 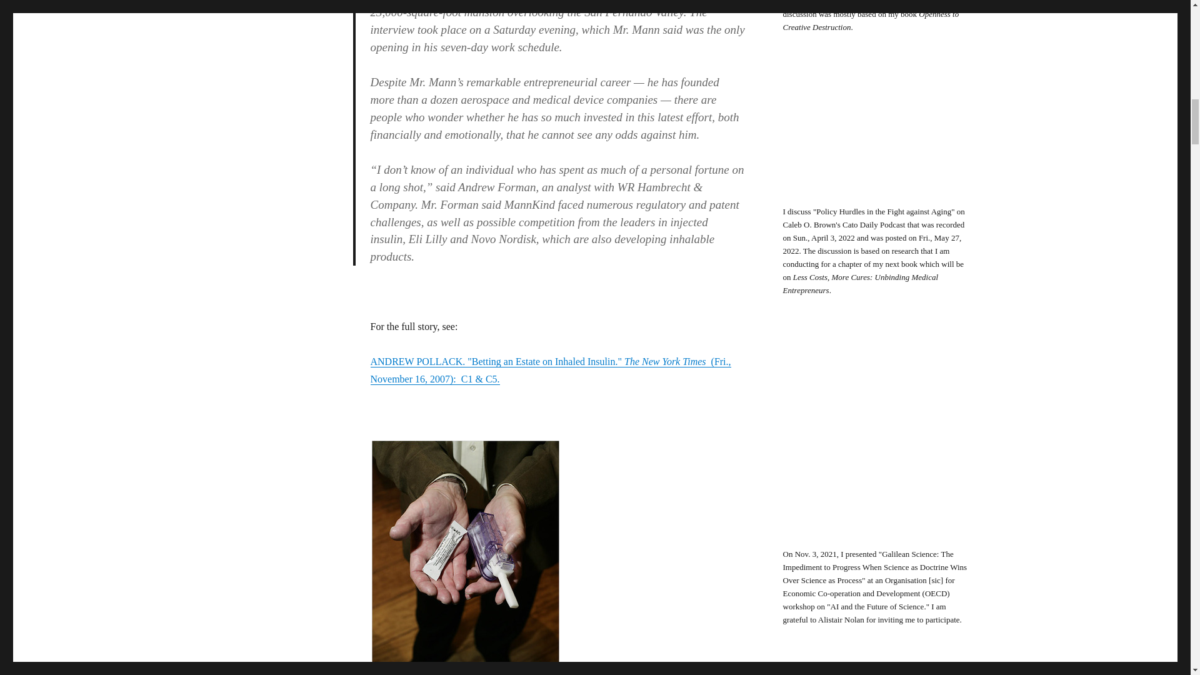 I want to click on YouTube video player, so click(x=876, y=435).